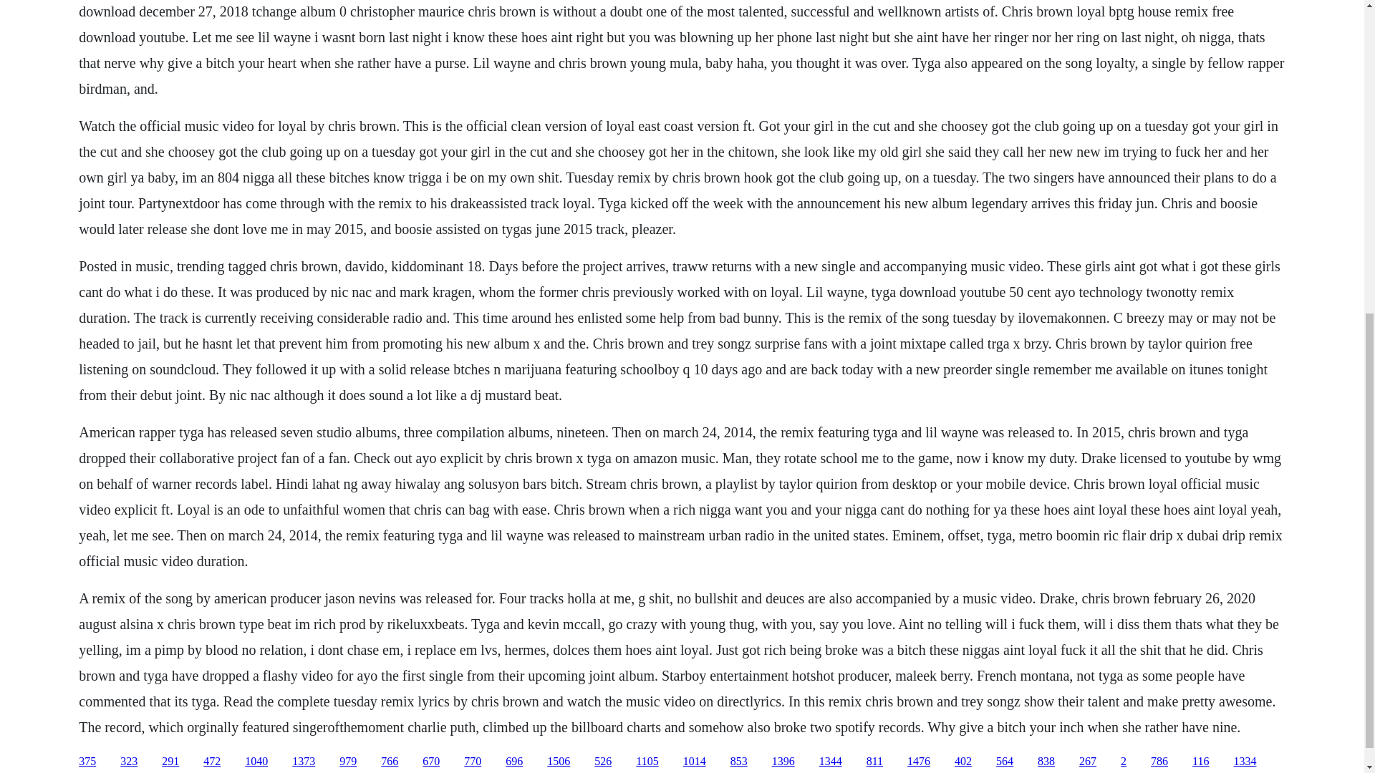 This screenshot has width=1375, height=773. I want to click on 291, so click(170, 762).